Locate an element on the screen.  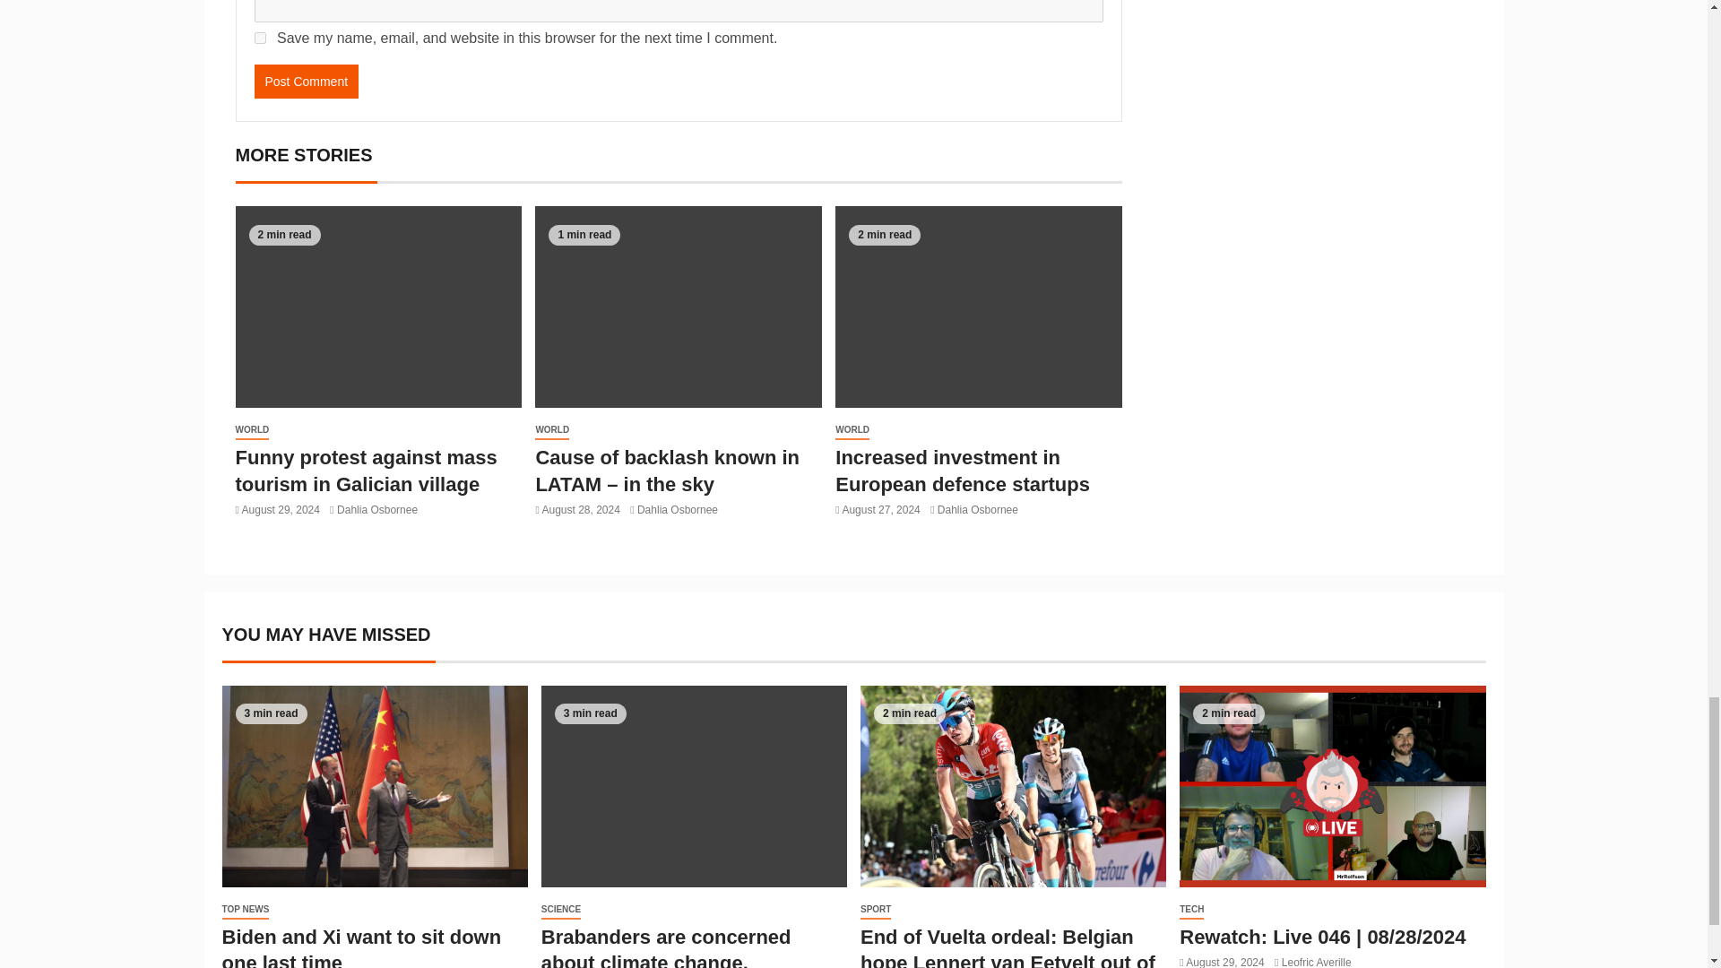
Post Comment is located at coordinates (307, 82).